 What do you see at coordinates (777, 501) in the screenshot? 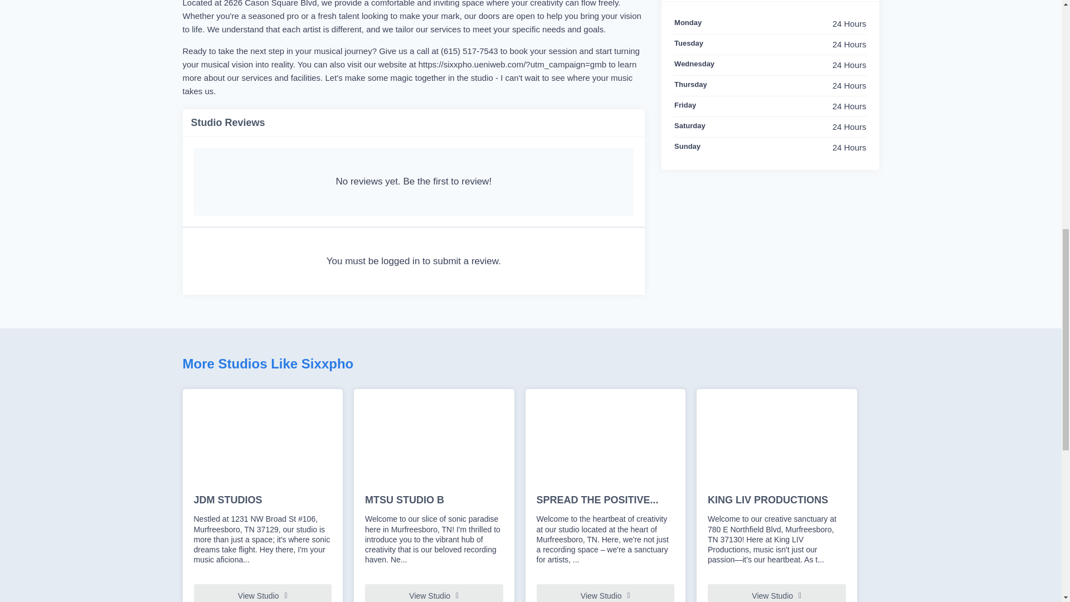
I see `KING LIV PRODUCTIONS` at bounding box center [777, 501].